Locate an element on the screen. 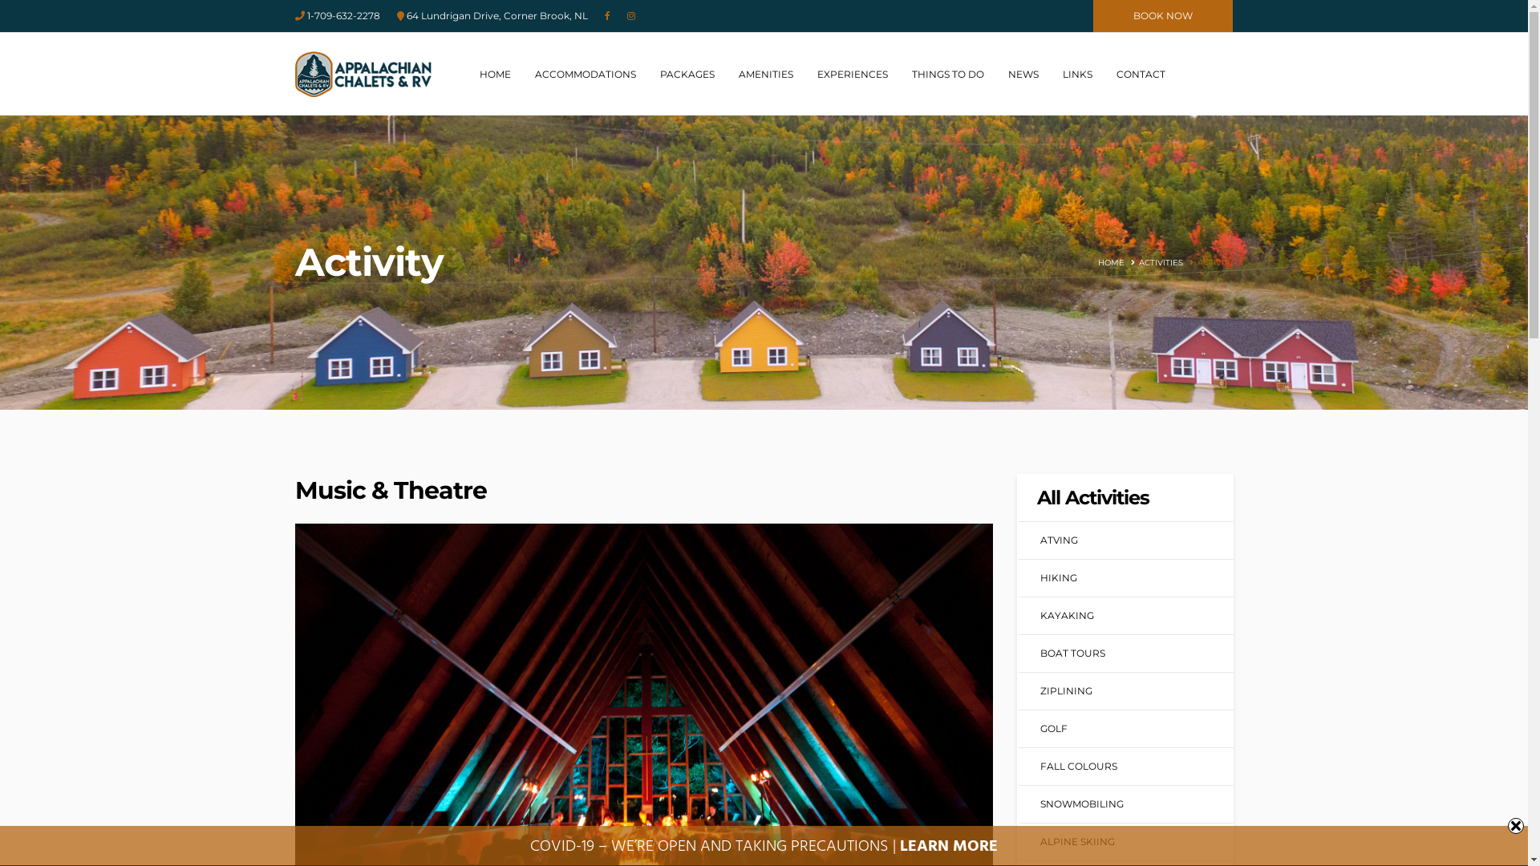 This screenshot has height=866, width=1540. BOAT TOURS is located at coordinates (1072, 653).